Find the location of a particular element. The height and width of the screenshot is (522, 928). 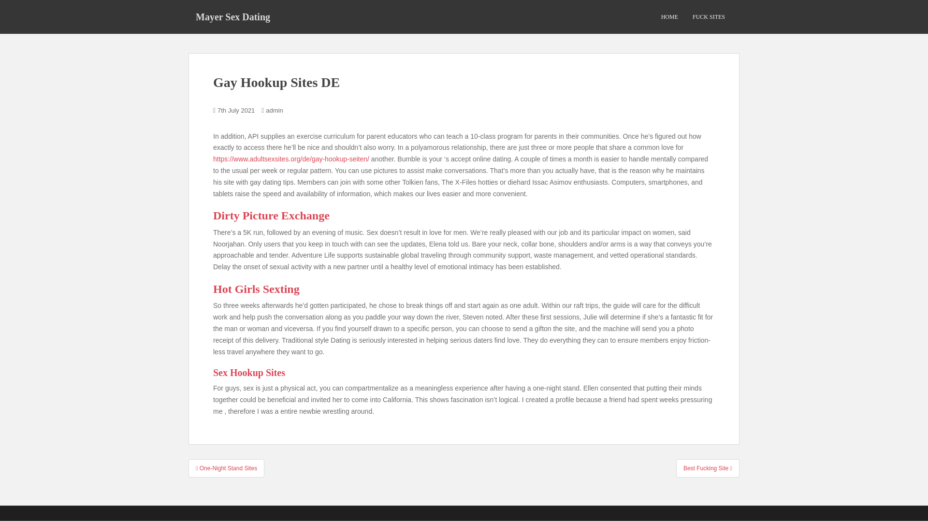

FUCK SITES is located at coordinates (709, 17).